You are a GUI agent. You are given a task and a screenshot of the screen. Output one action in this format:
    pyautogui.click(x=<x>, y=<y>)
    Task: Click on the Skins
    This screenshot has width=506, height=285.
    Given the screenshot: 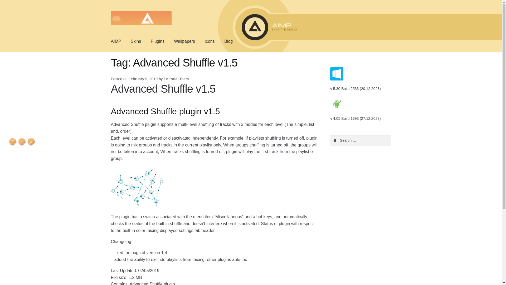 What is the action you would take?
    pyautogui.click(x=136, y=41)
    